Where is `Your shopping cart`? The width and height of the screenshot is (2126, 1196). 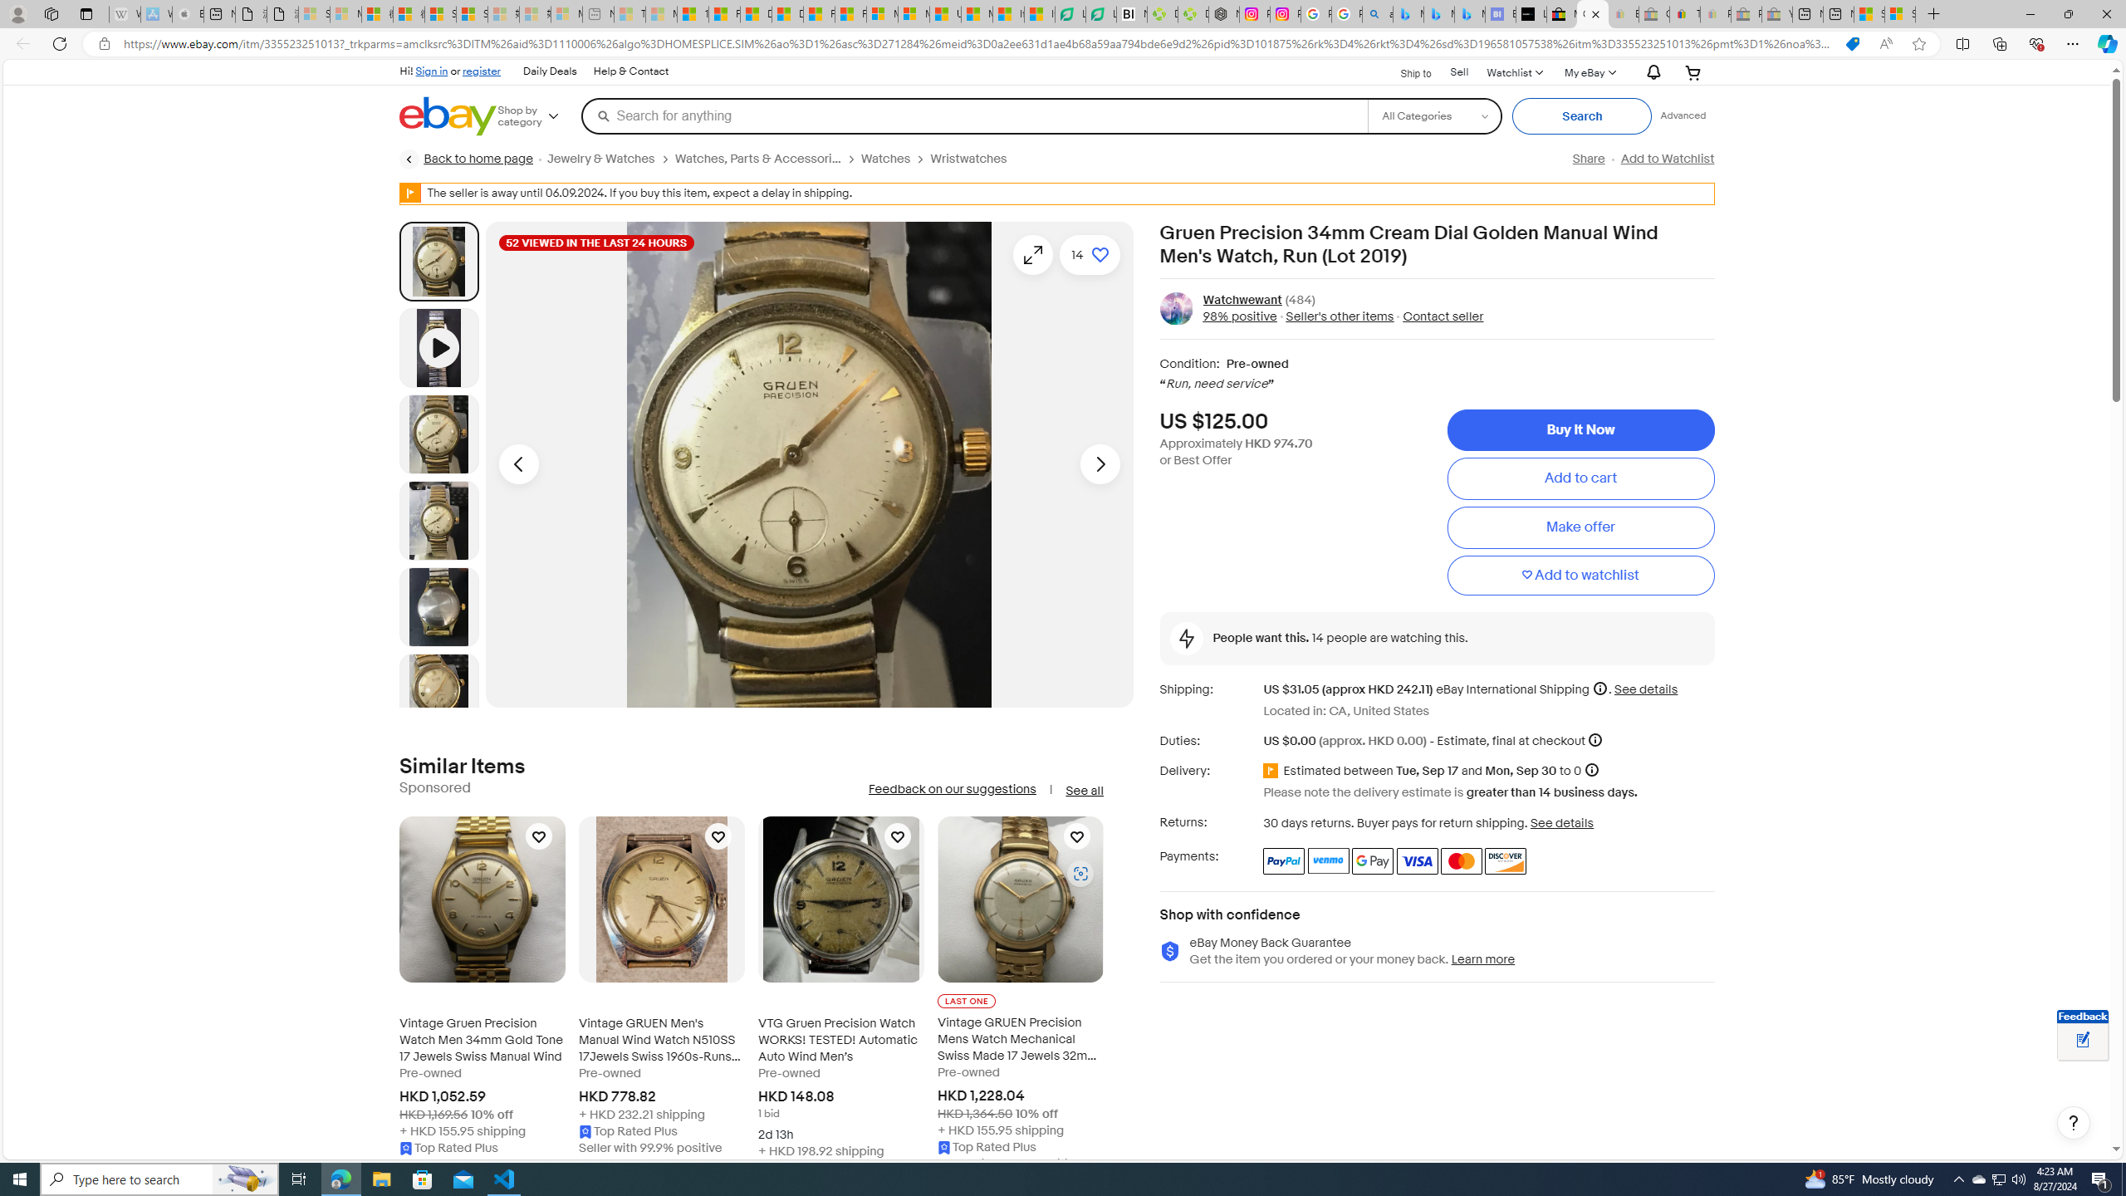
Your shopping cart is located at coordinates (1692, 71).